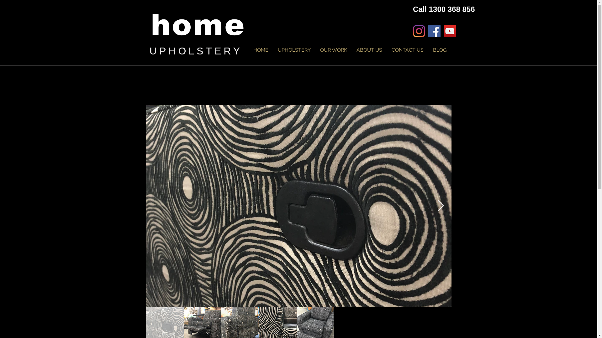 The width and height of the screenshot is (602, 338). Describe the element at coordinates (261, 50) in the screenshot. I see `HOME` at that location.